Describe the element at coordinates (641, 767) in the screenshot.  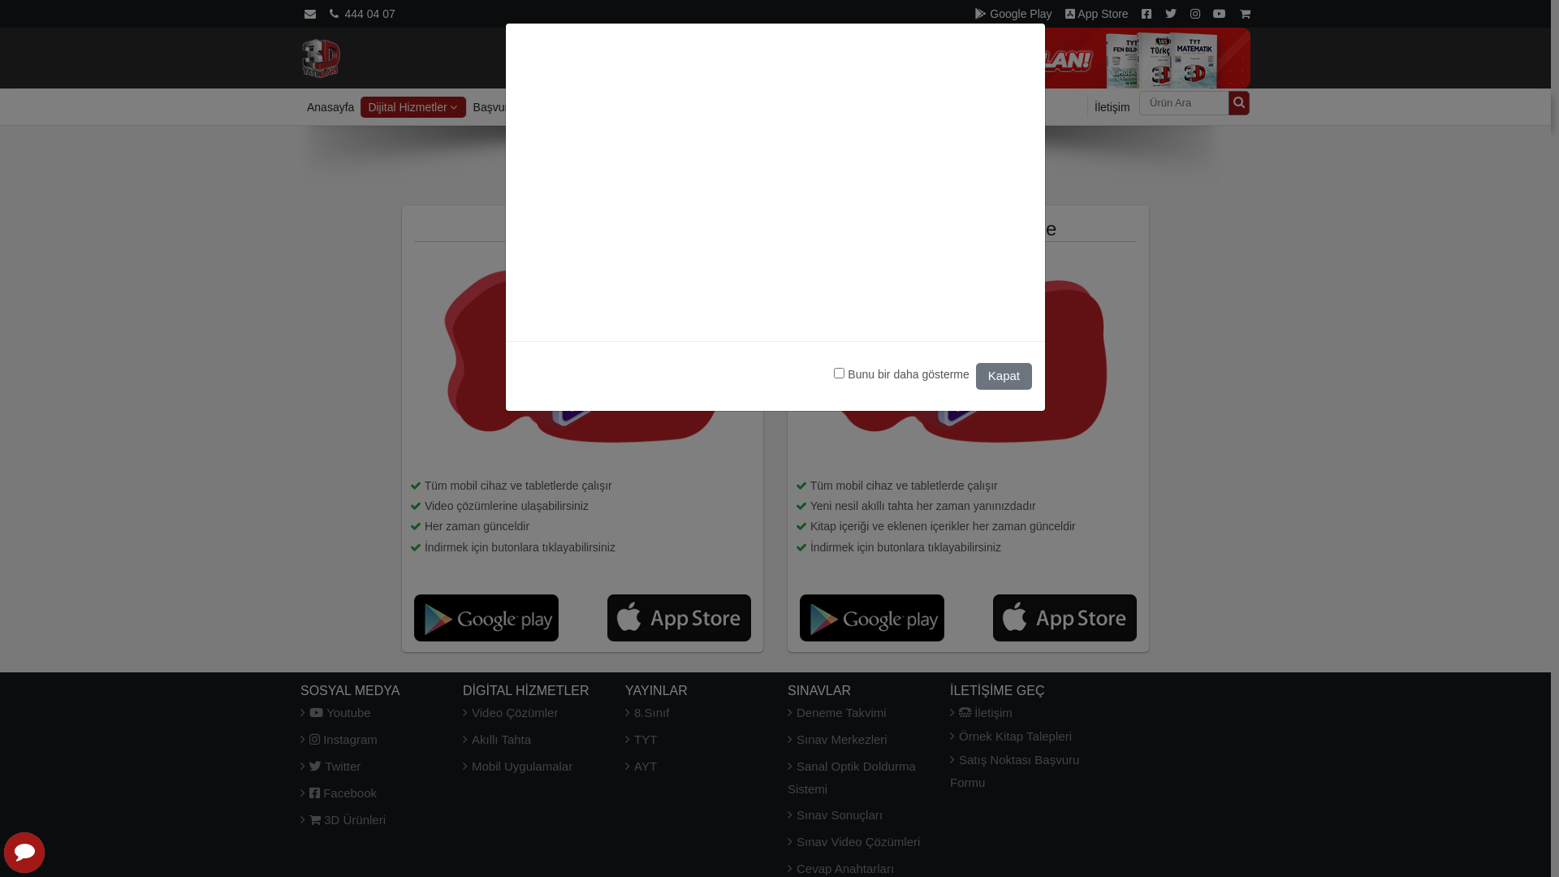
I see `AYT` at that location.